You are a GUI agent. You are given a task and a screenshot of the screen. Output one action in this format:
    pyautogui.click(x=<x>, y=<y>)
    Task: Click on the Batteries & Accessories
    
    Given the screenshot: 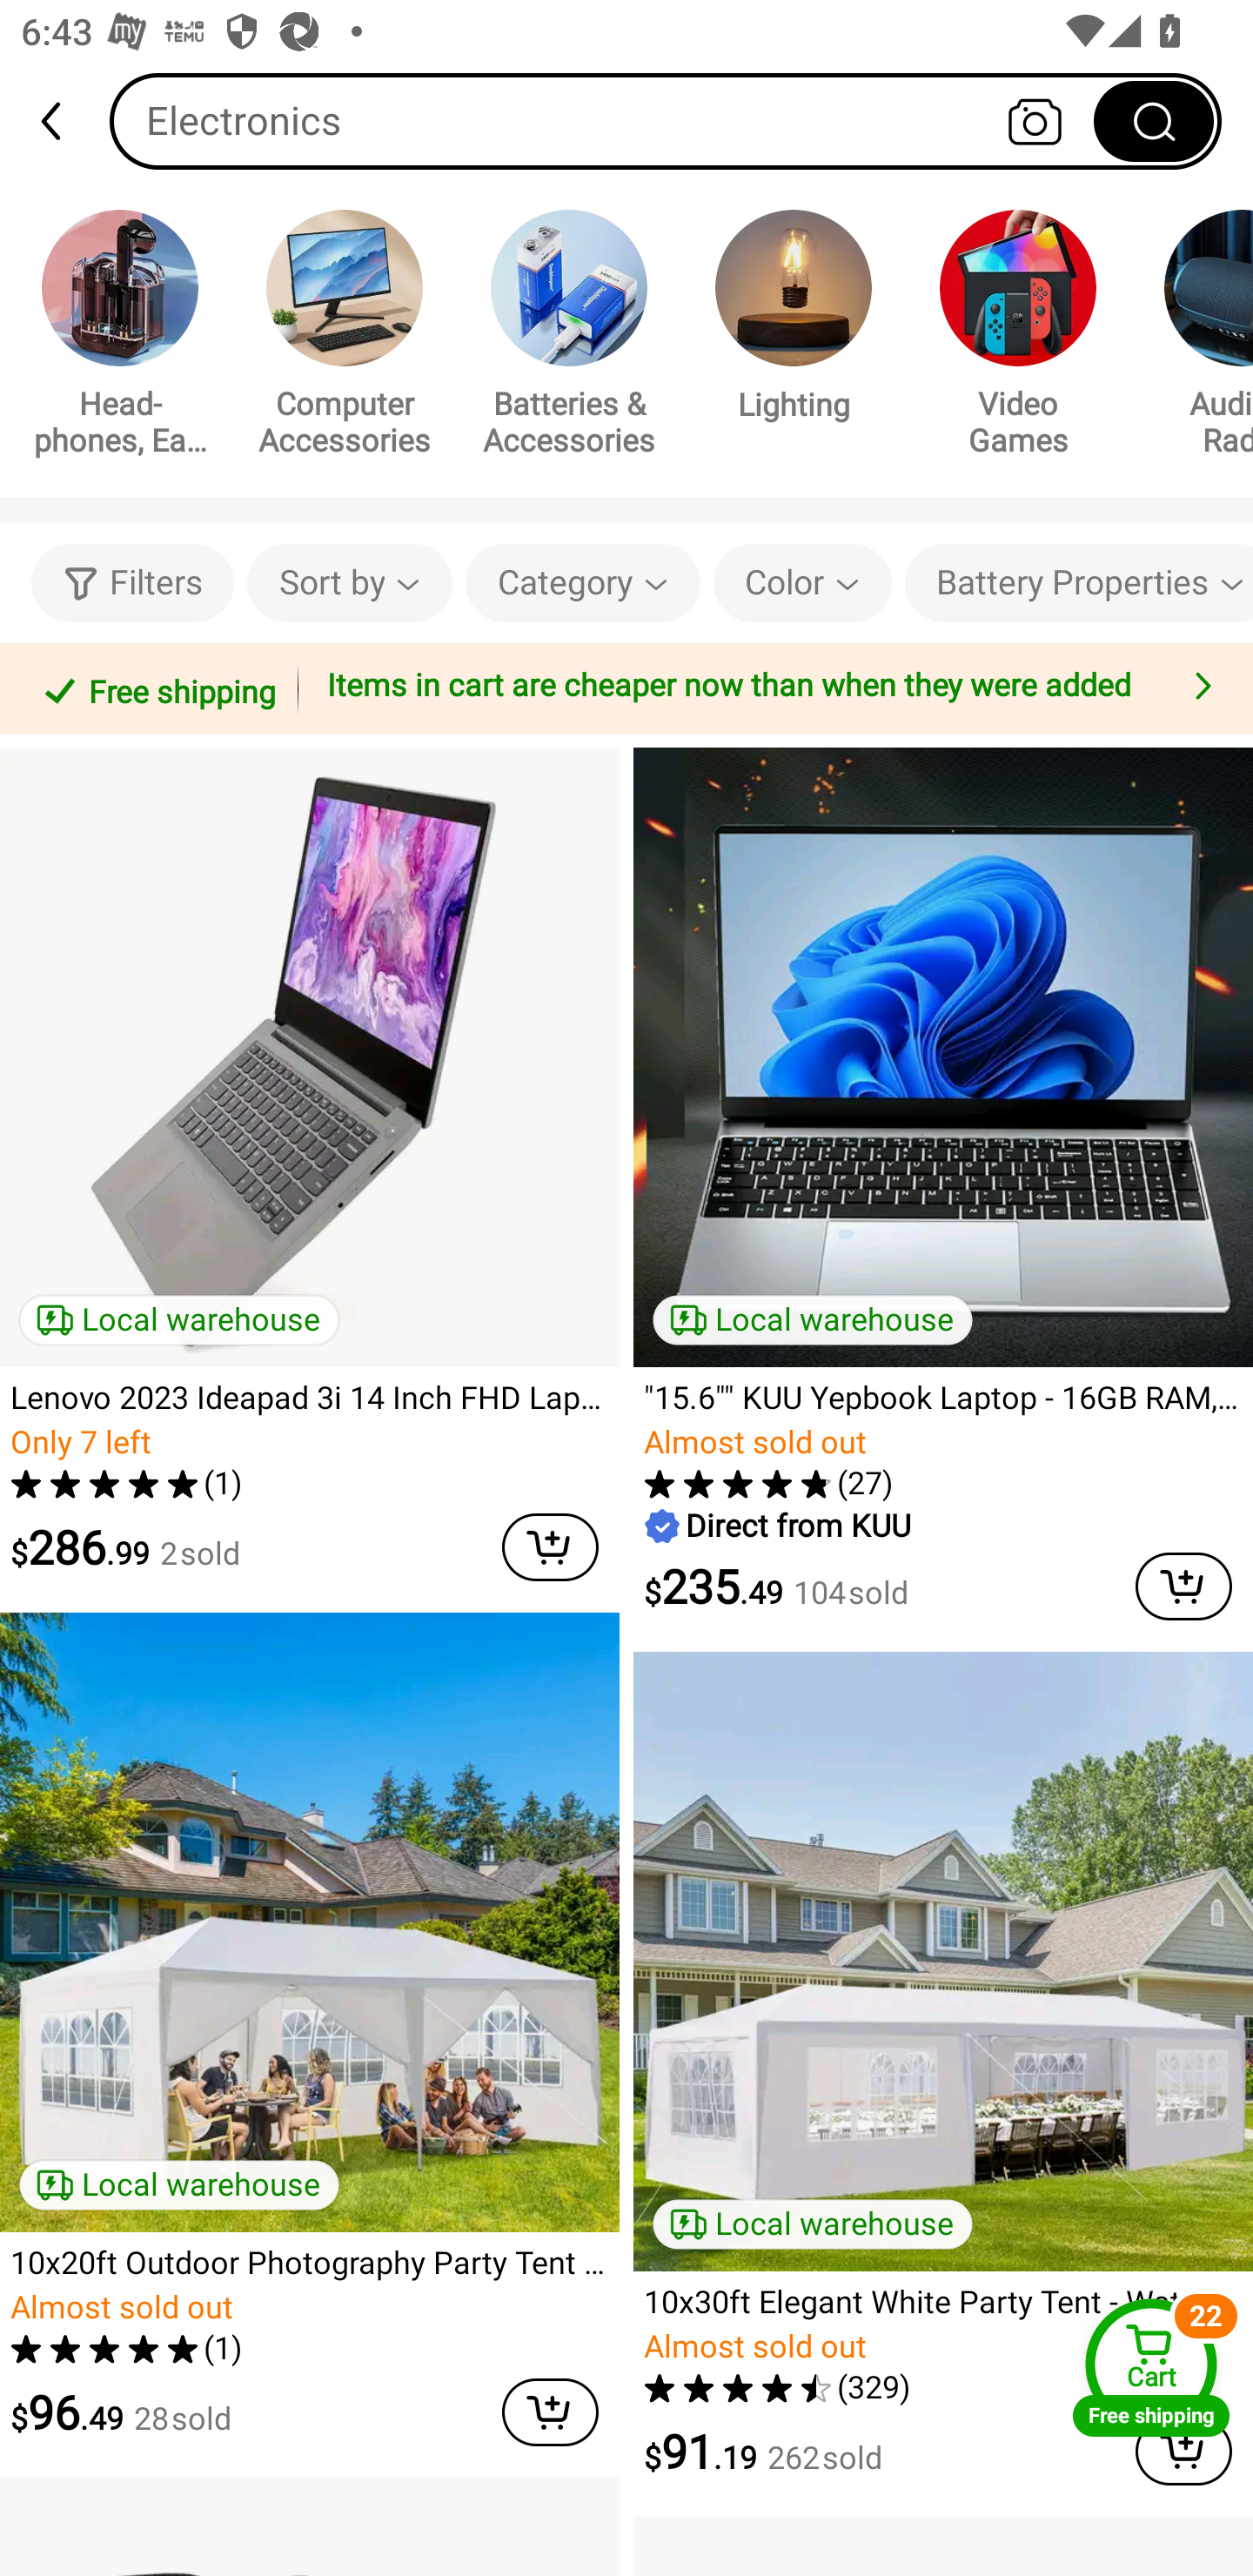 What is the action you would take?
    pyautogui.click(x=569, y=338)
    